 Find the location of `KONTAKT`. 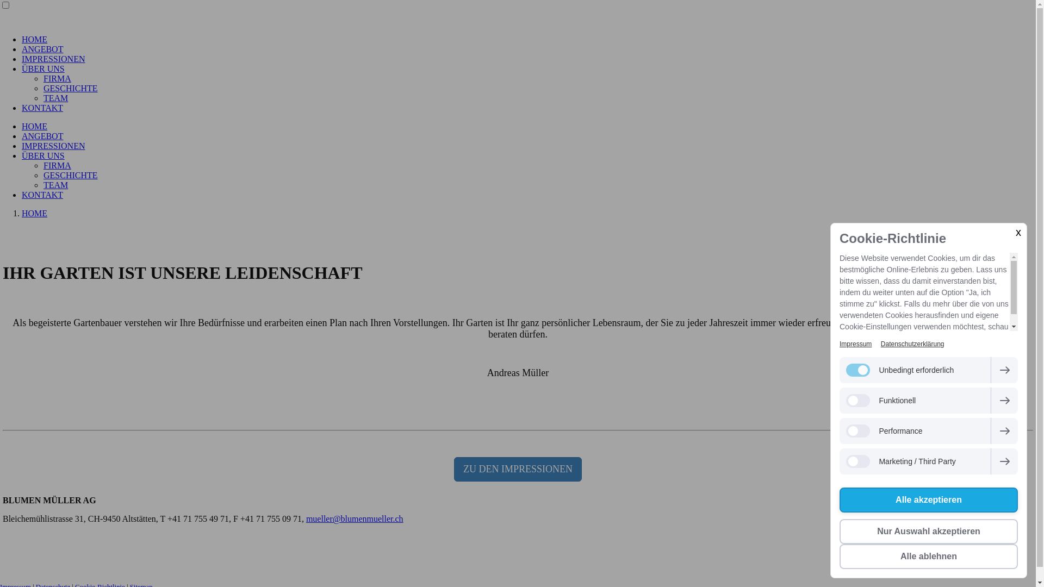

KONTAKT is located at coordinates (42, 195).